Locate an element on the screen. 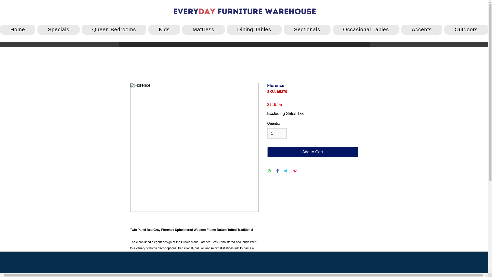 Image resolution: width=492 pixels, height=277 pixels. Home is located at coordinates (18, 30).